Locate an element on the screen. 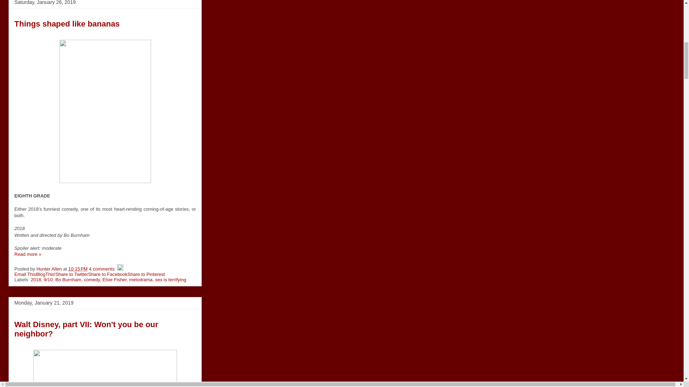  Things shaped like bananas is located at coordinates (28, 254).